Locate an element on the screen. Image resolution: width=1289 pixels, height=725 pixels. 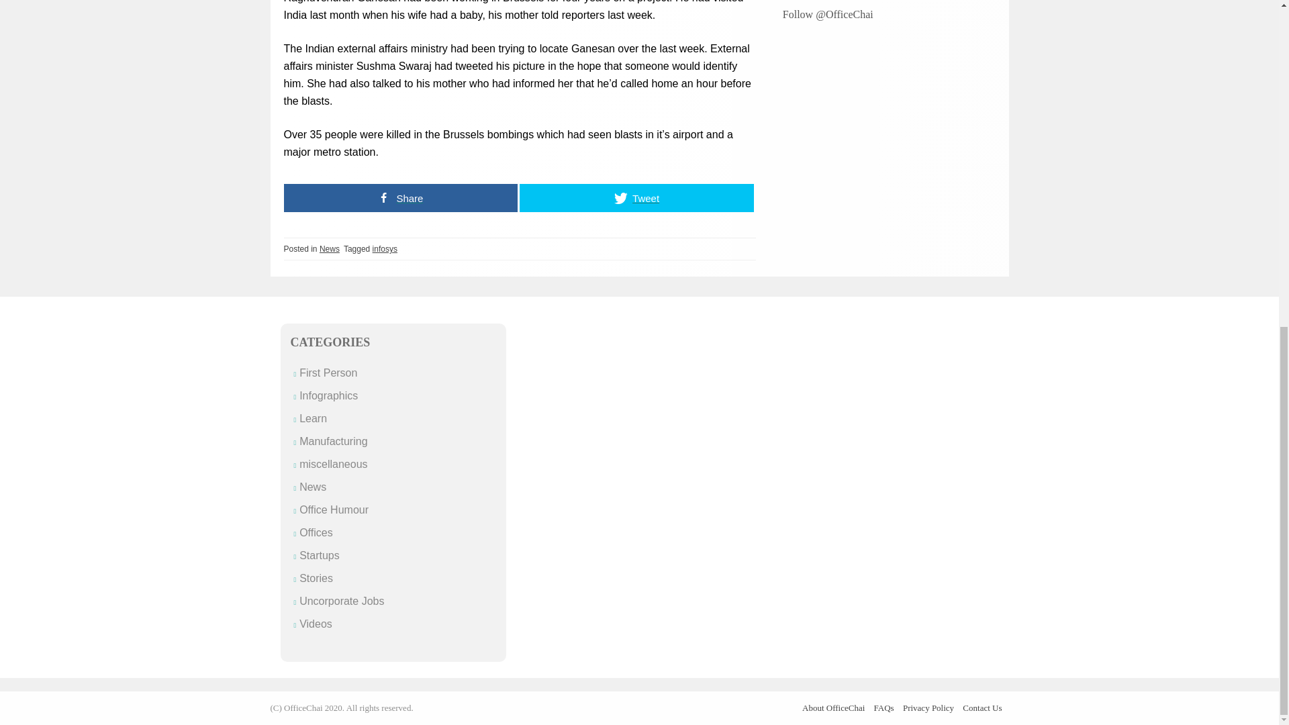
Learn is located at coordinates (313, 418).